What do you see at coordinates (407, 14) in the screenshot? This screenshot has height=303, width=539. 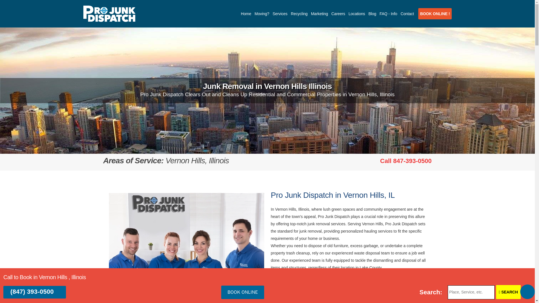 I see `Contact` at bounding box center [407, 14].